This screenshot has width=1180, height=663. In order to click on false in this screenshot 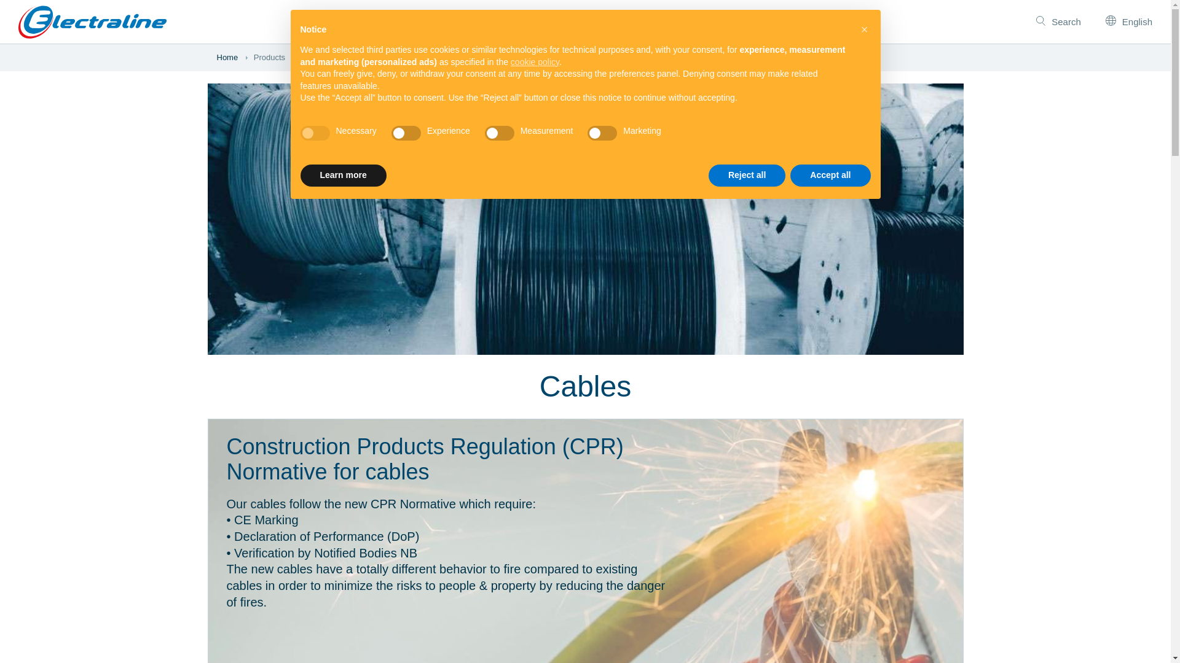, I will do `click(406, 133)`.